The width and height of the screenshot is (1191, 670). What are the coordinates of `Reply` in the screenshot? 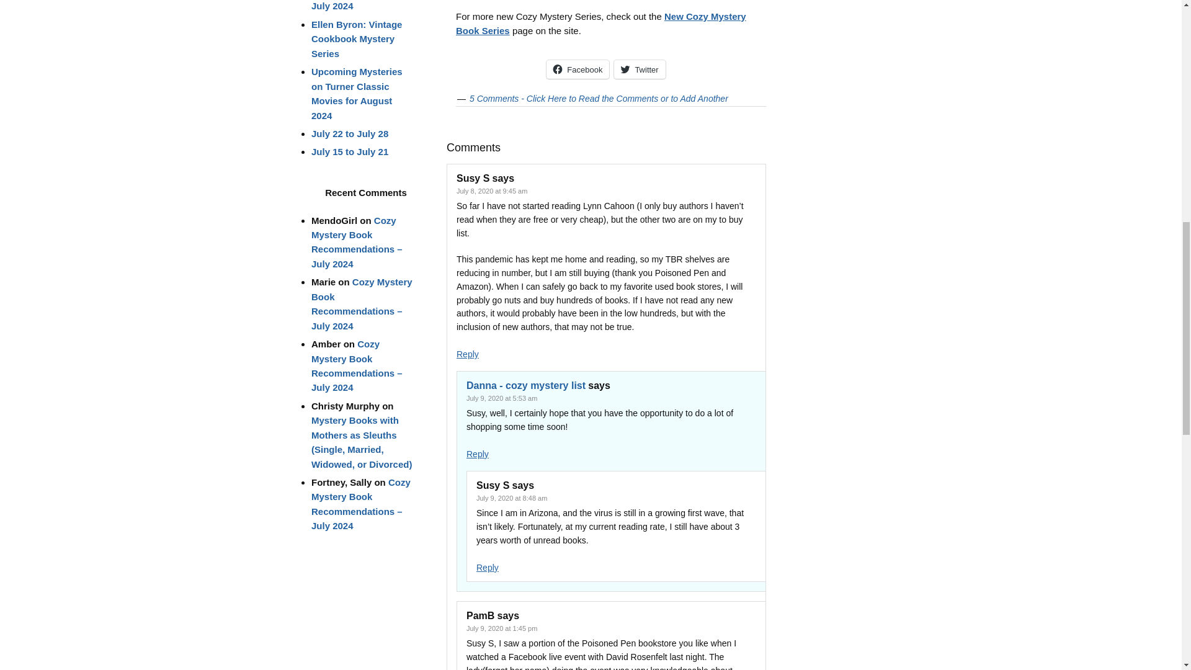 It's located at (467, 354).